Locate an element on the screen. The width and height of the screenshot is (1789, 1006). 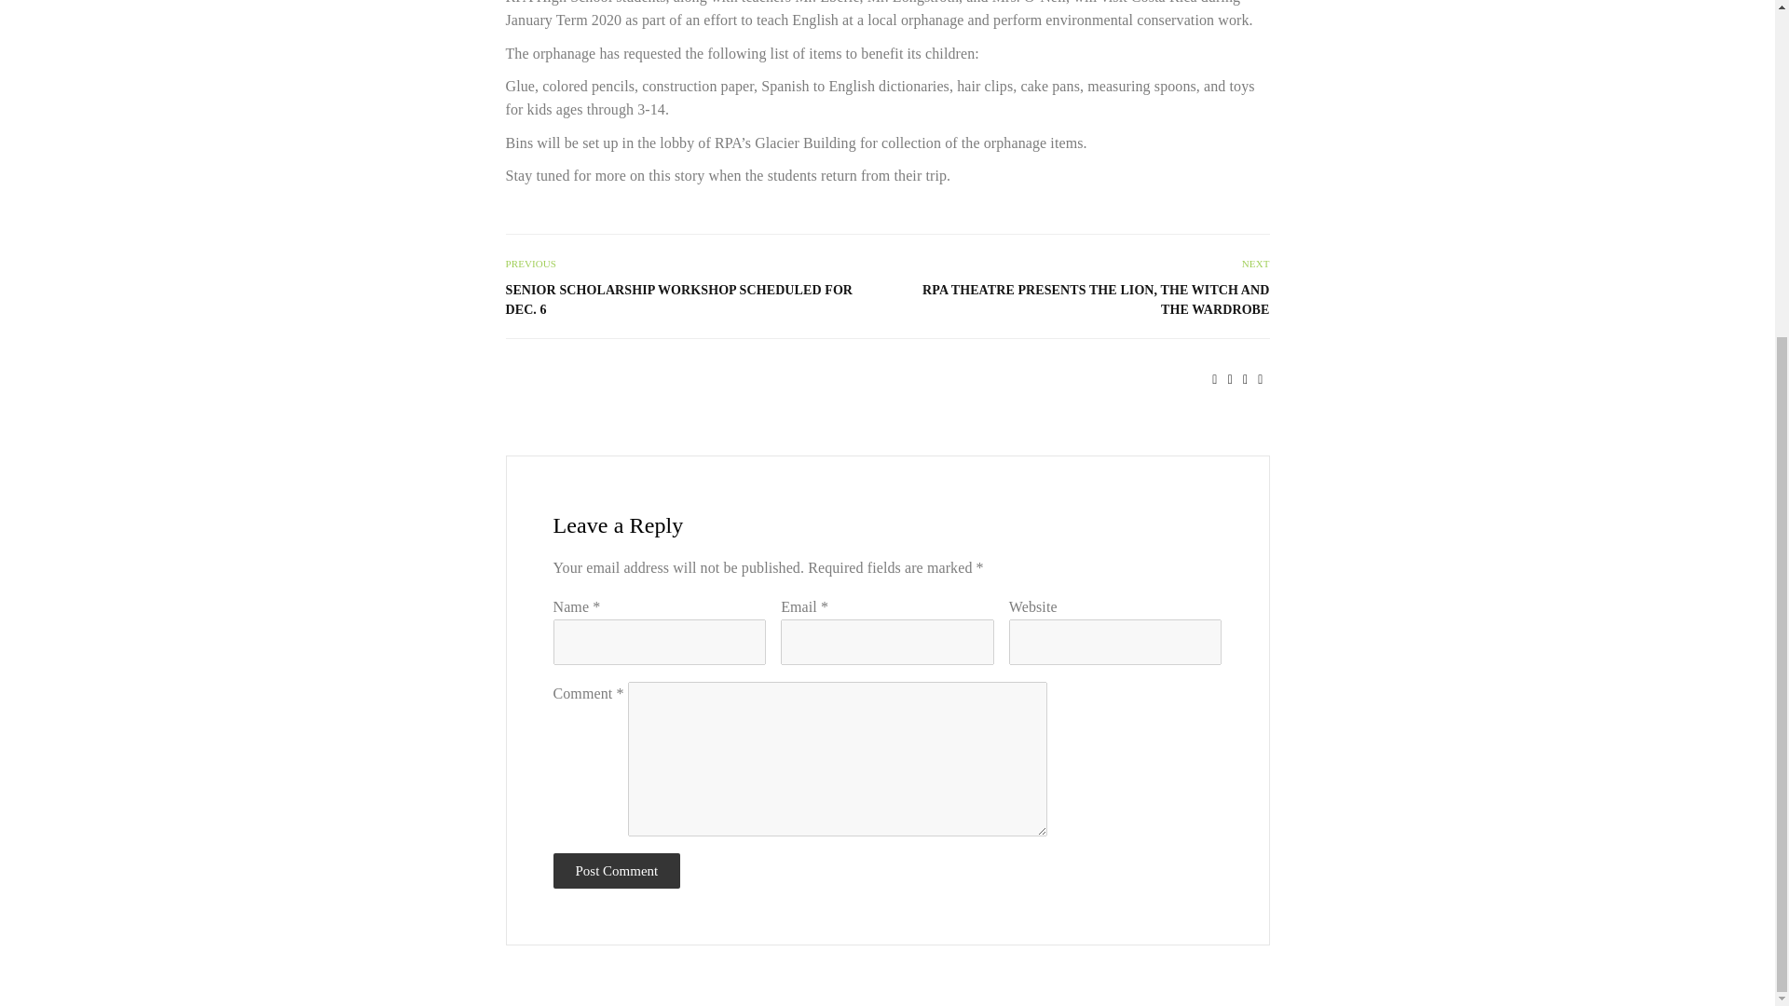
SENIOR SCHOLARSHIP WORKSHOP SCHEDULED FOR DEC. 6 is located at coordinates (686, 300).